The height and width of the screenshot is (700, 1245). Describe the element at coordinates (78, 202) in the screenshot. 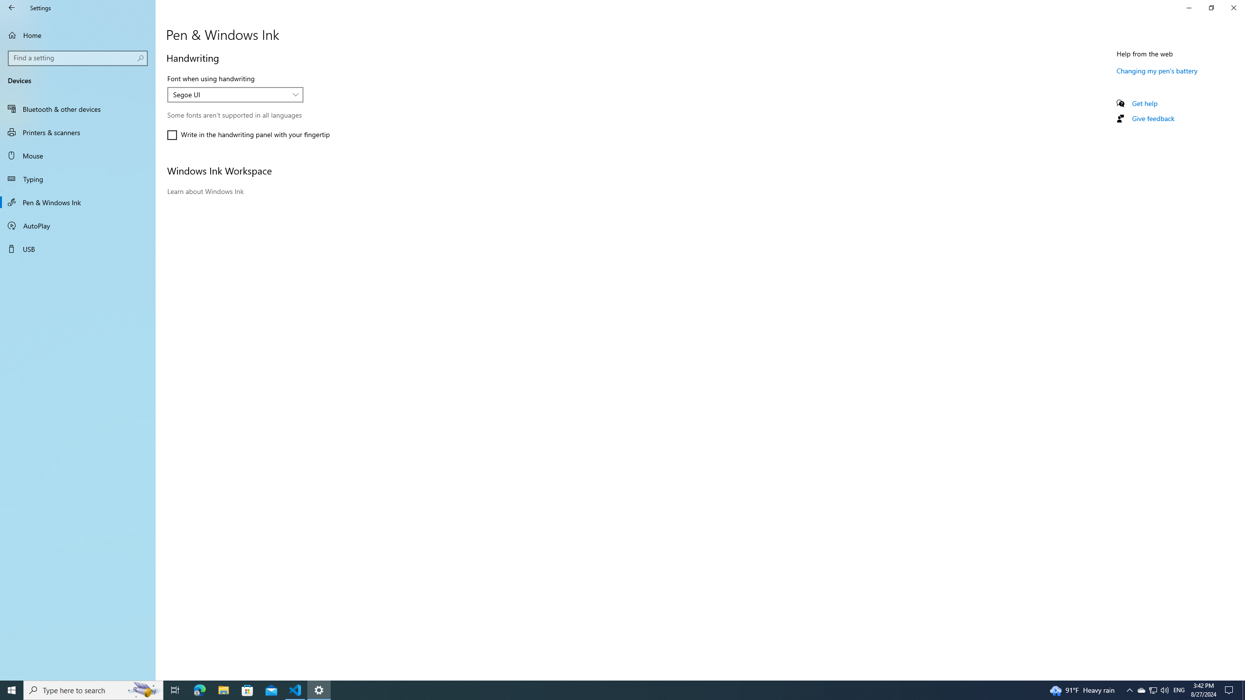

I see `Pen & Windows Ink` at that location.